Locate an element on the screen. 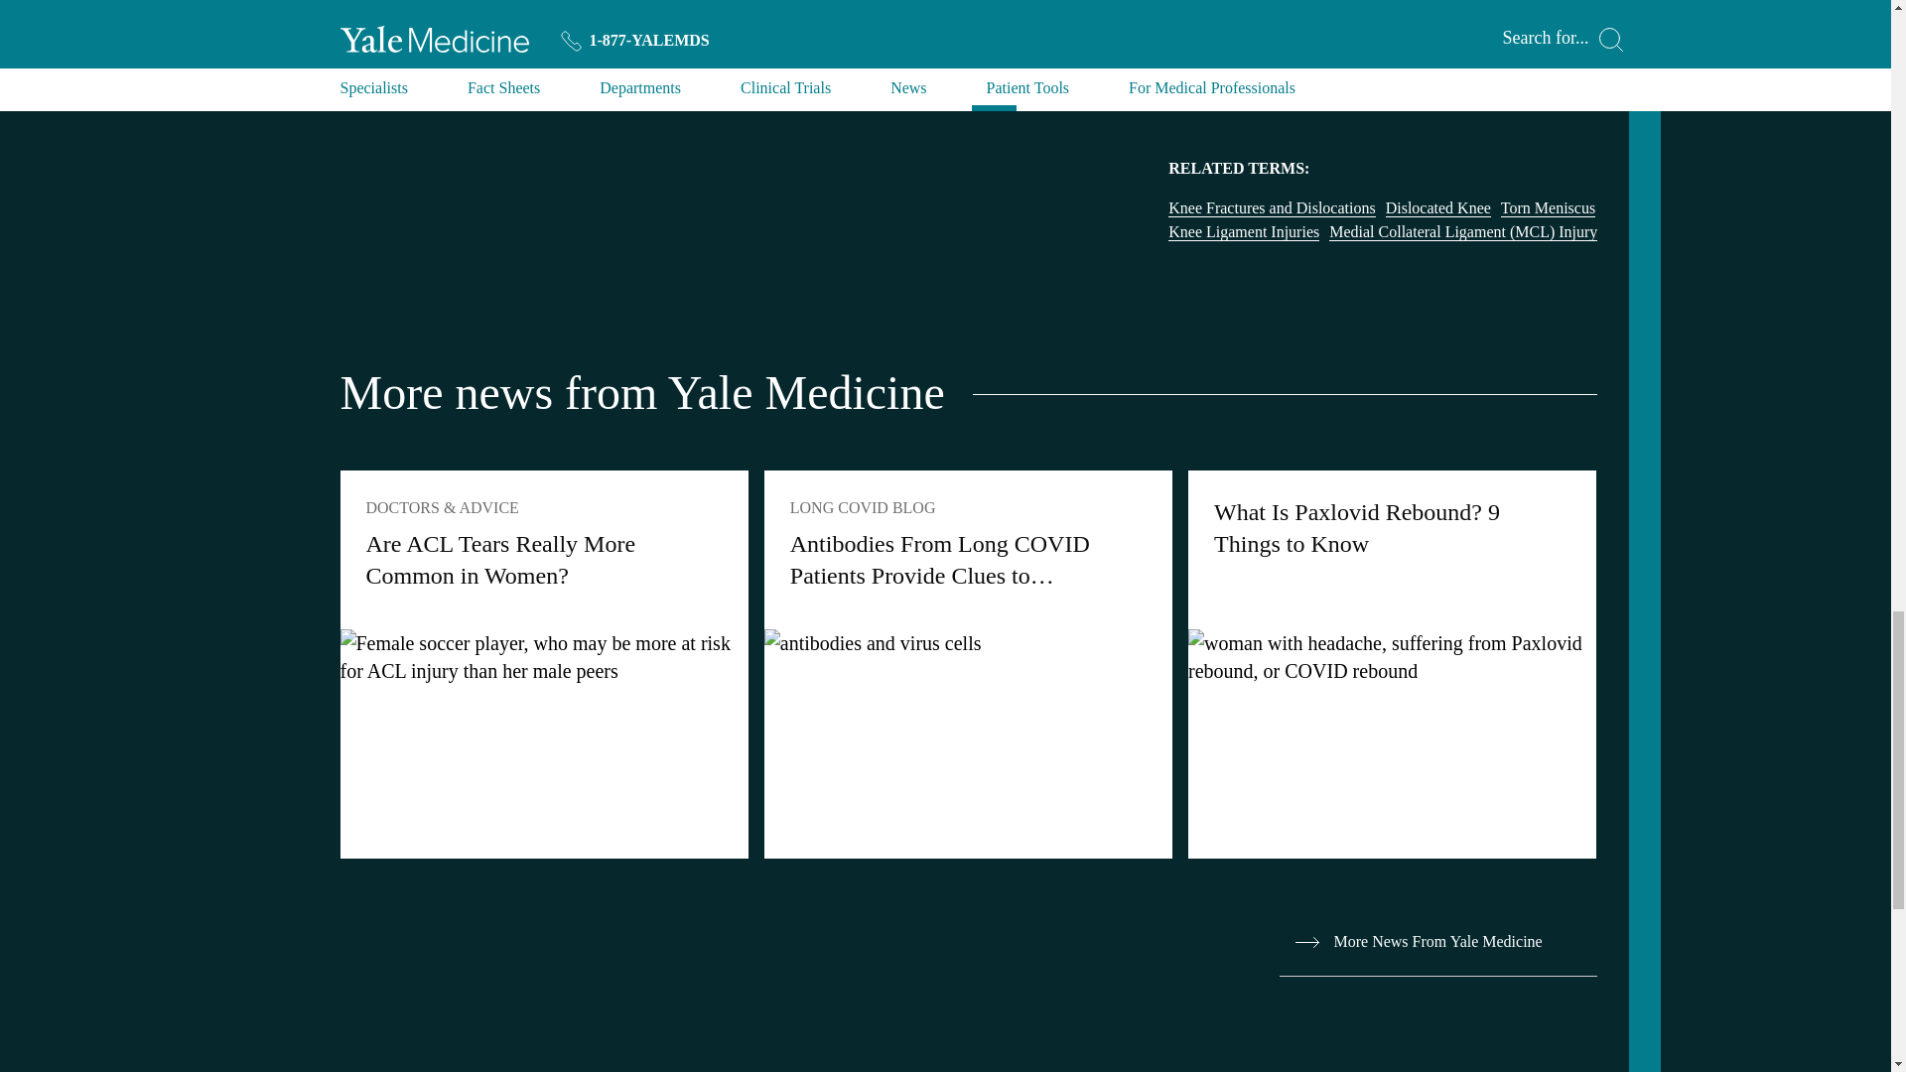 This screenshot has width=1906, height=1072. anitbodies from long covid is located at coordinates (967, 643).